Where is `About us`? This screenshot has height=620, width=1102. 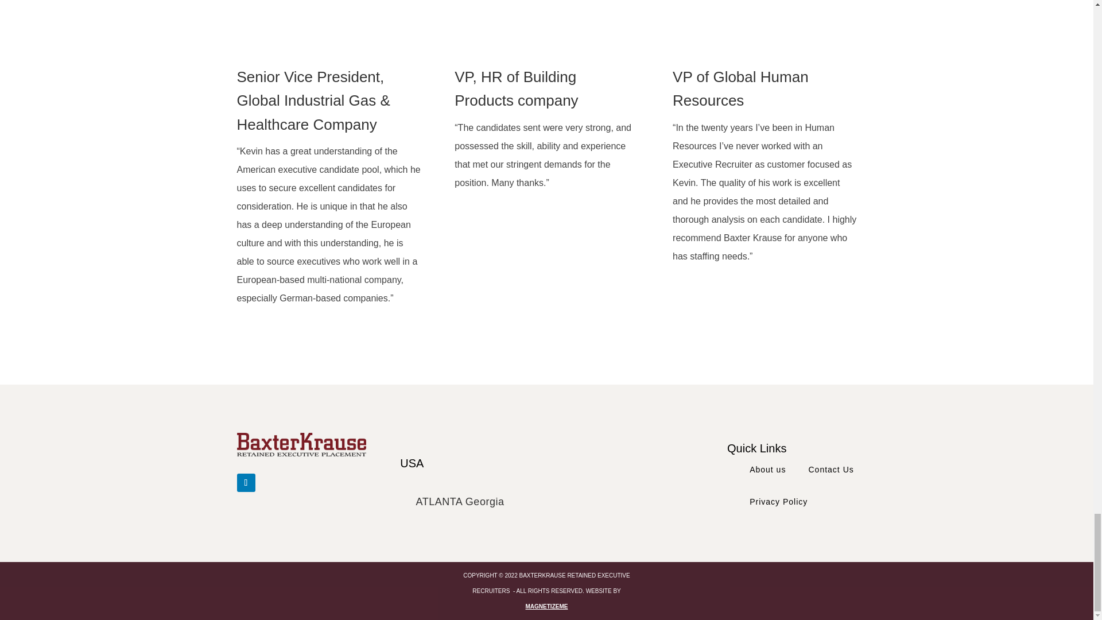 About us is located at coordinates (767, 470).